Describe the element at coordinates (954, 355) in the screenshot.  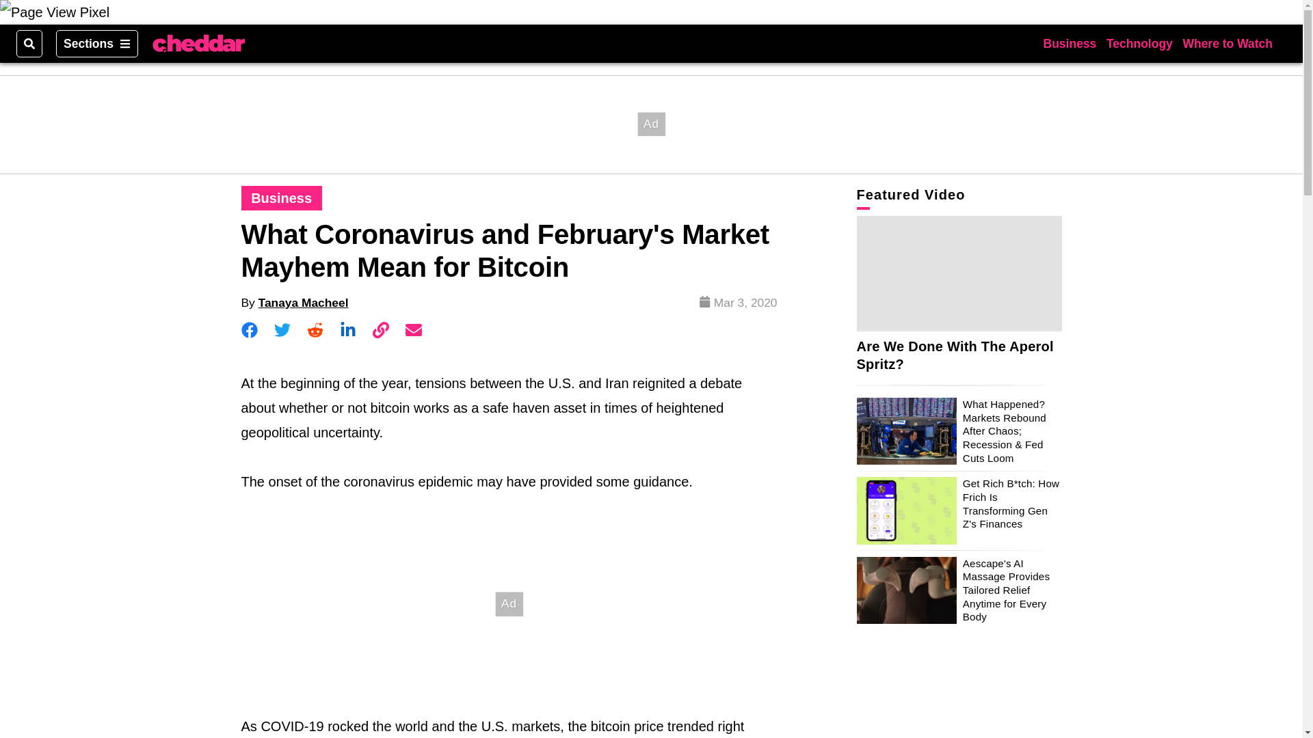
I see `Are We Done With The Aperol Spritz?` at that location.